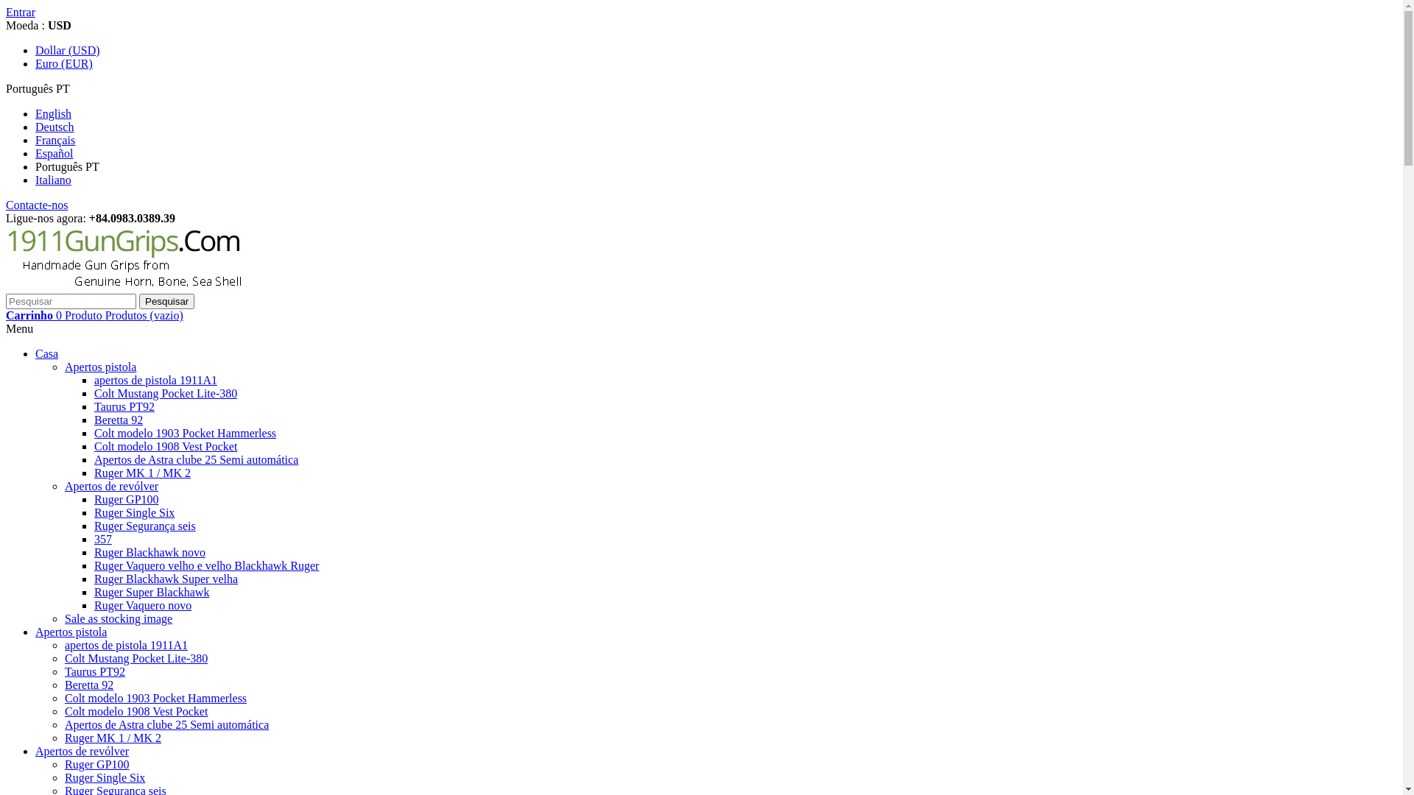 This screenshot has height=795, width=1414. What do you see at coordinates (71, 632) in the screenshot?
I see `Apertos pistola` at bounding box center [71, 632].